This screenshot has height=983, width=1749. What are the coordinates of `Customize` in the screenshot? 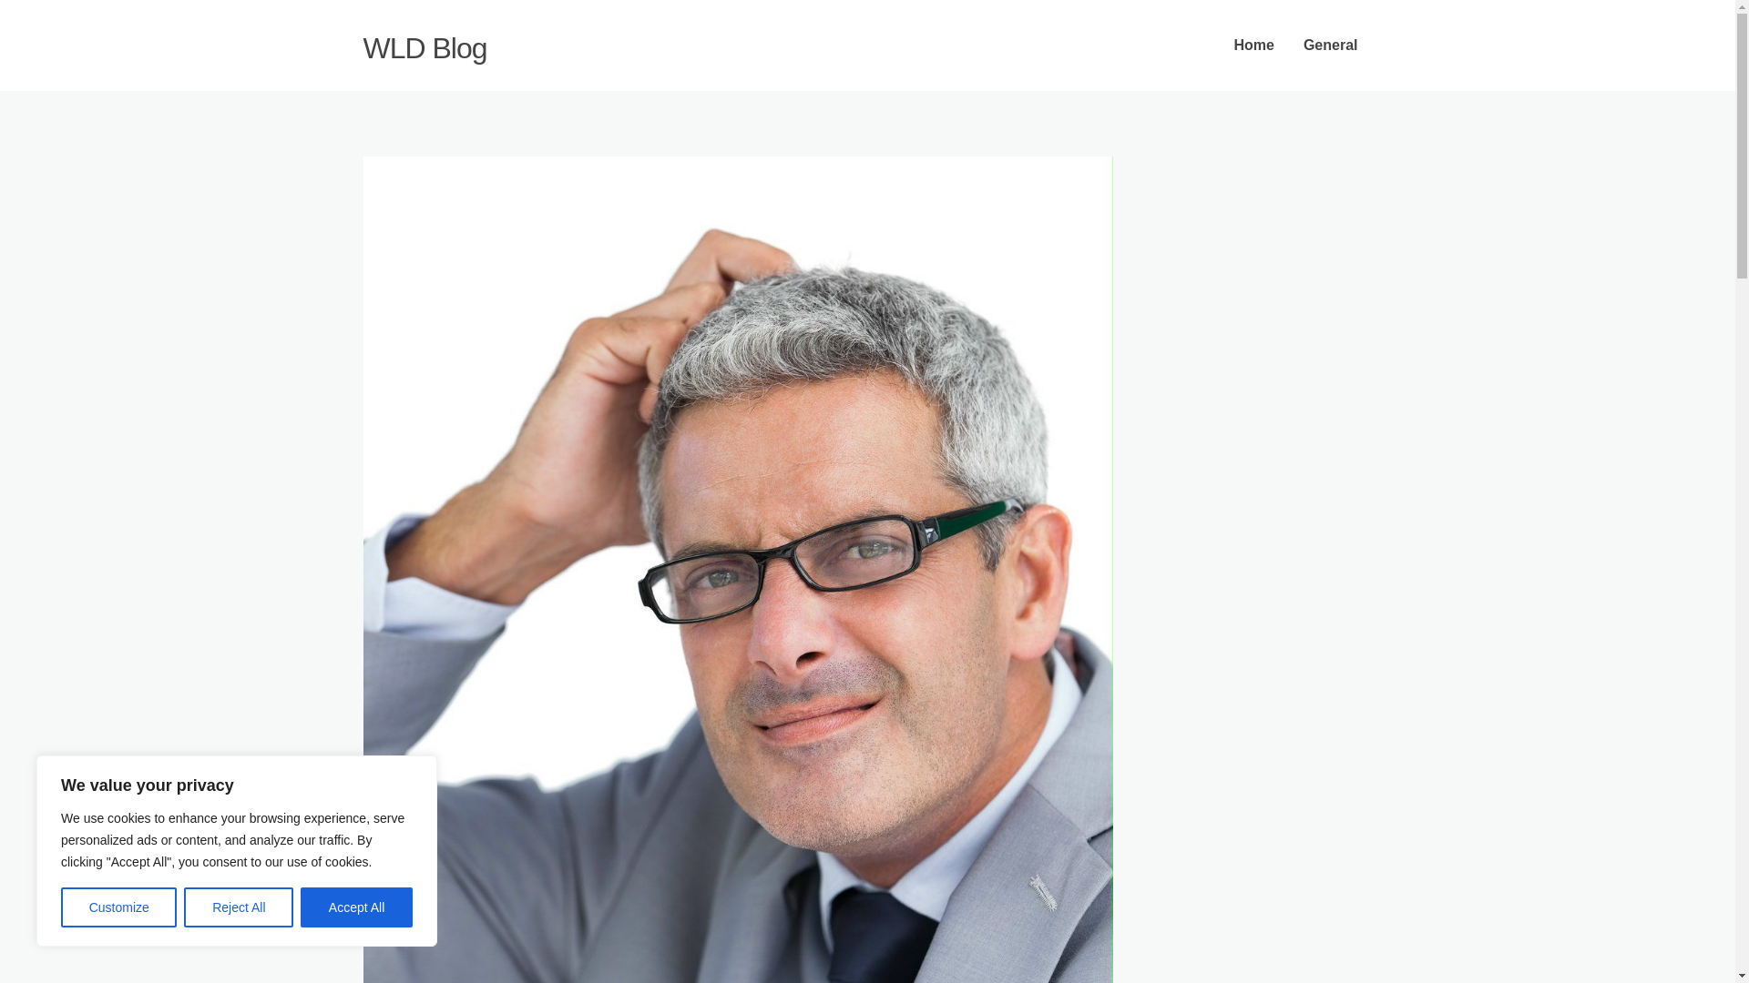 It's located at (118, 907).